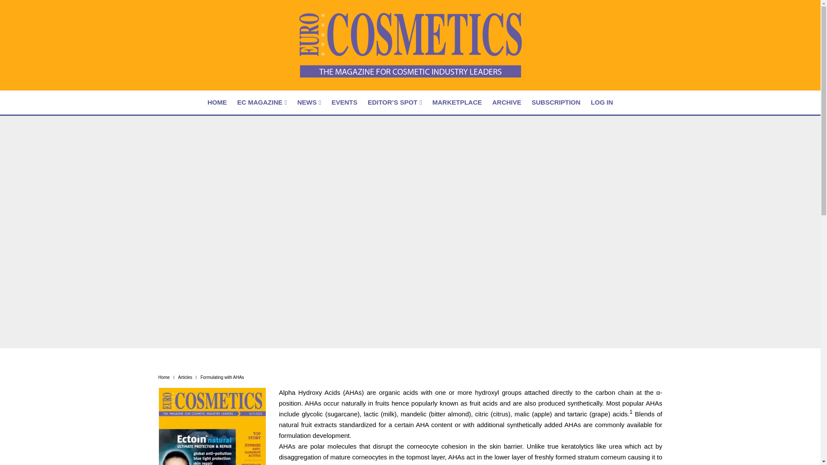 This screenshot has height=465, width=827. I want to click on Home, so click(165, 377).